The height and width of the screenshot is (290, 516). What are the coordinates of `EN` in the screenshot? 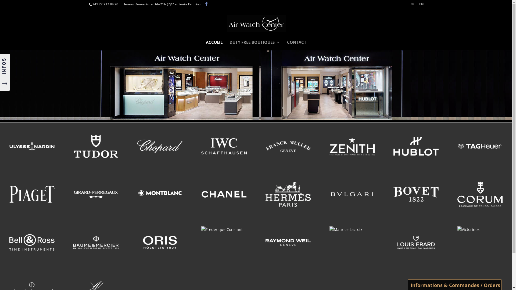 It's located at (421, 5).